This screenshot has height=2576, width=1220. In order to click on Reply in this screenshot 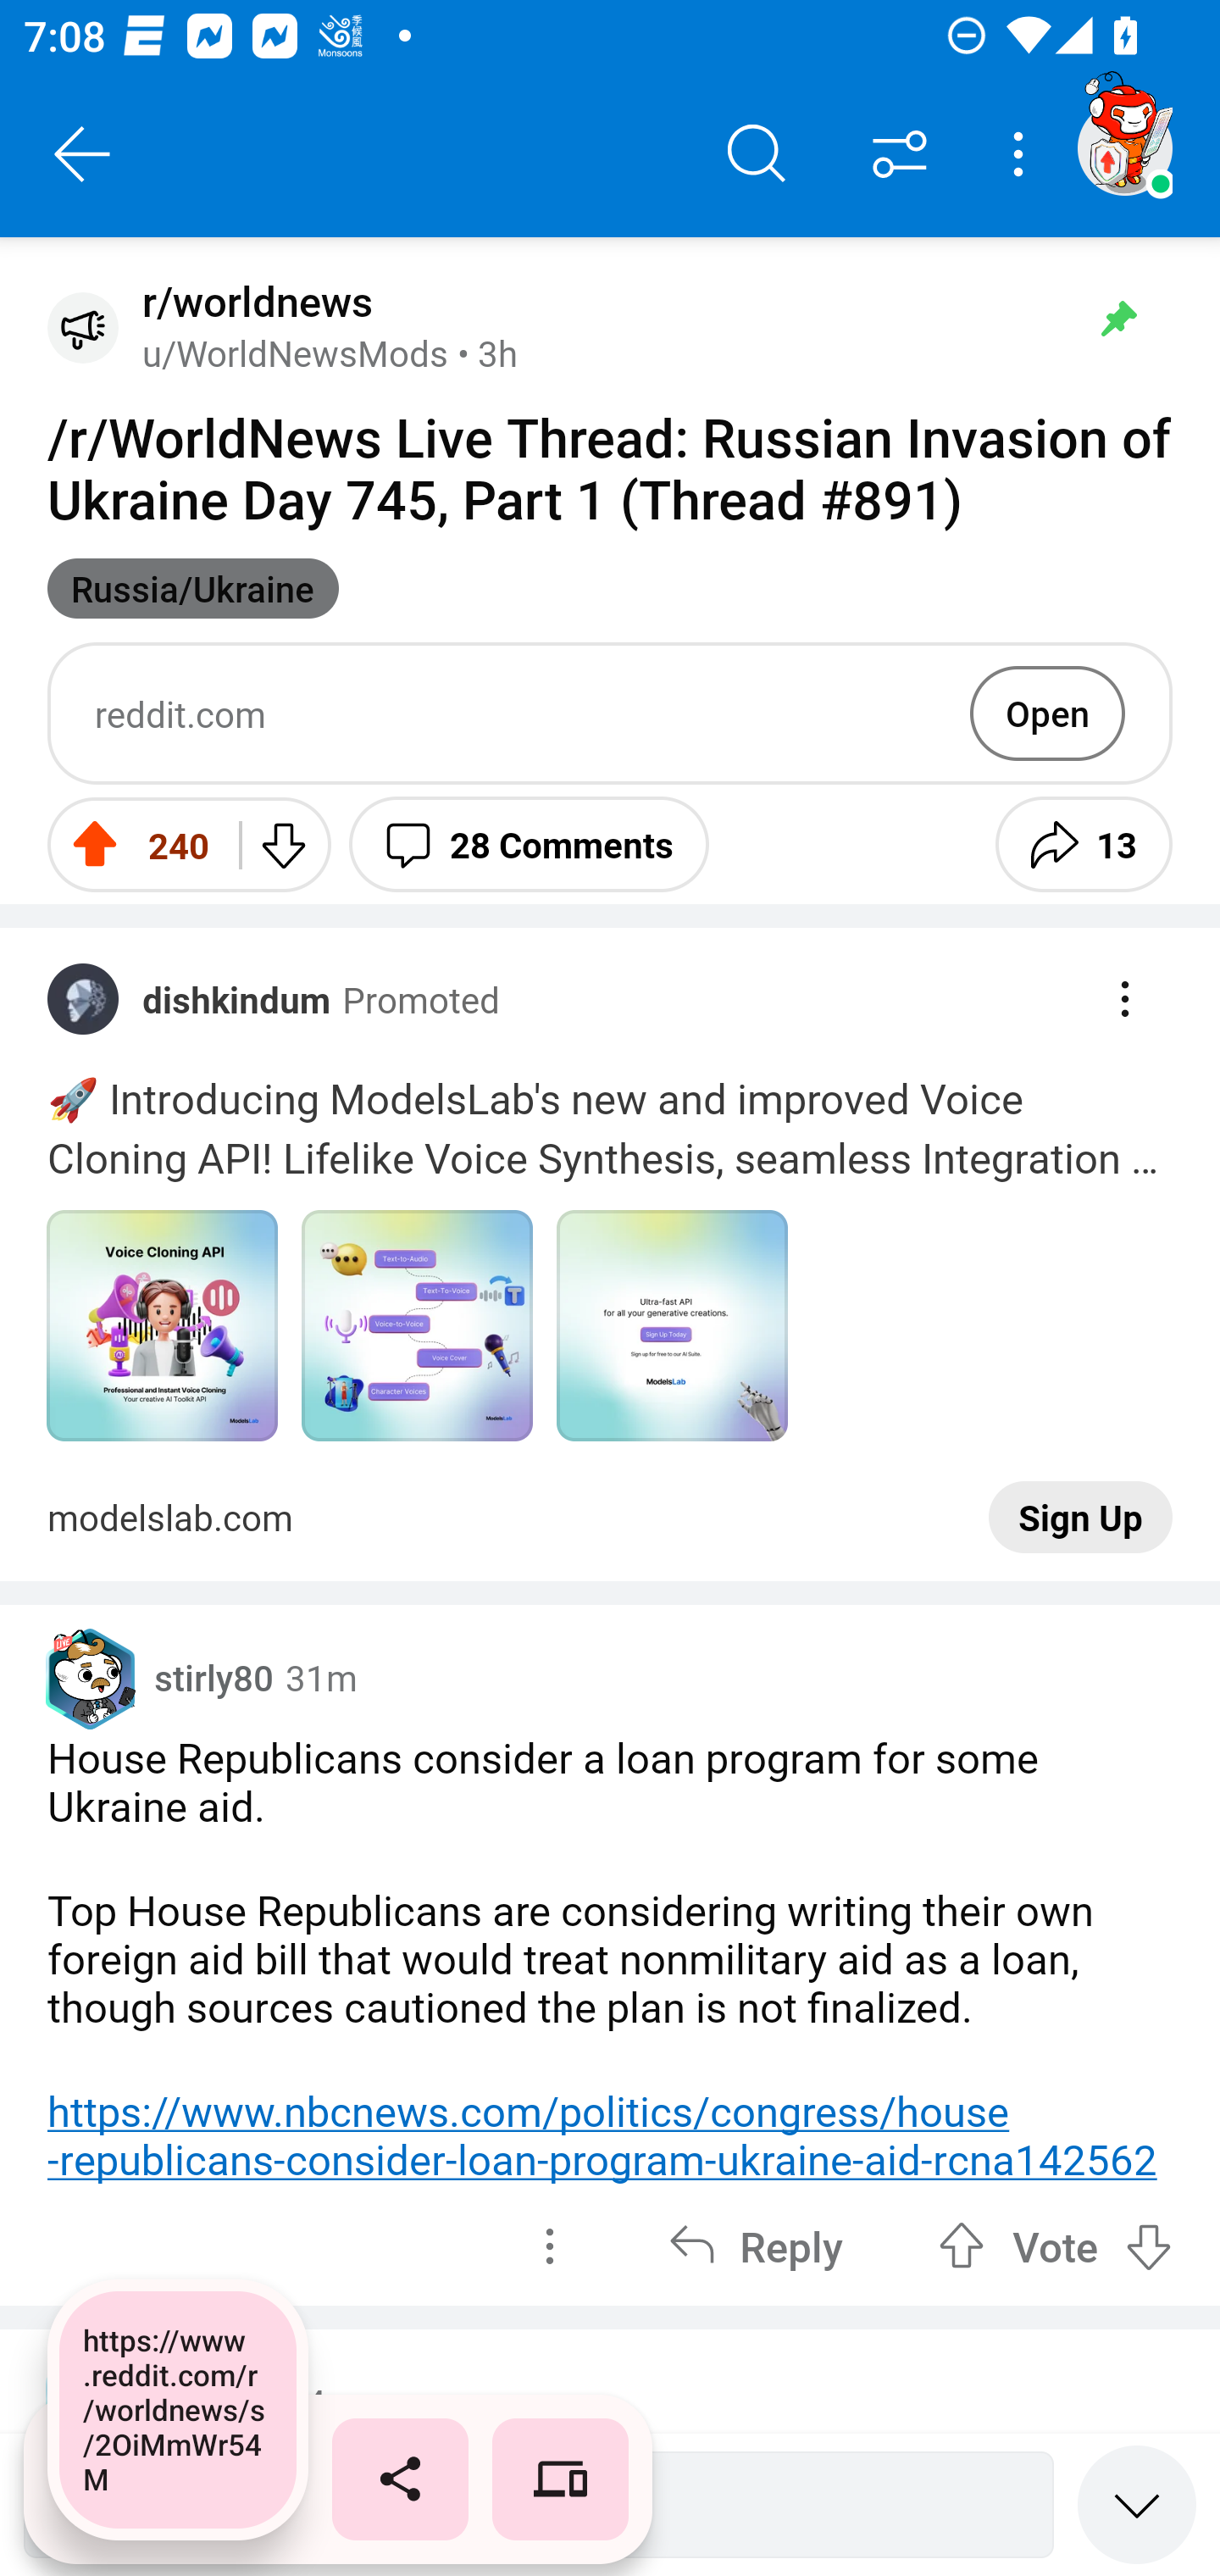, I will do `click(756, 2246)`.